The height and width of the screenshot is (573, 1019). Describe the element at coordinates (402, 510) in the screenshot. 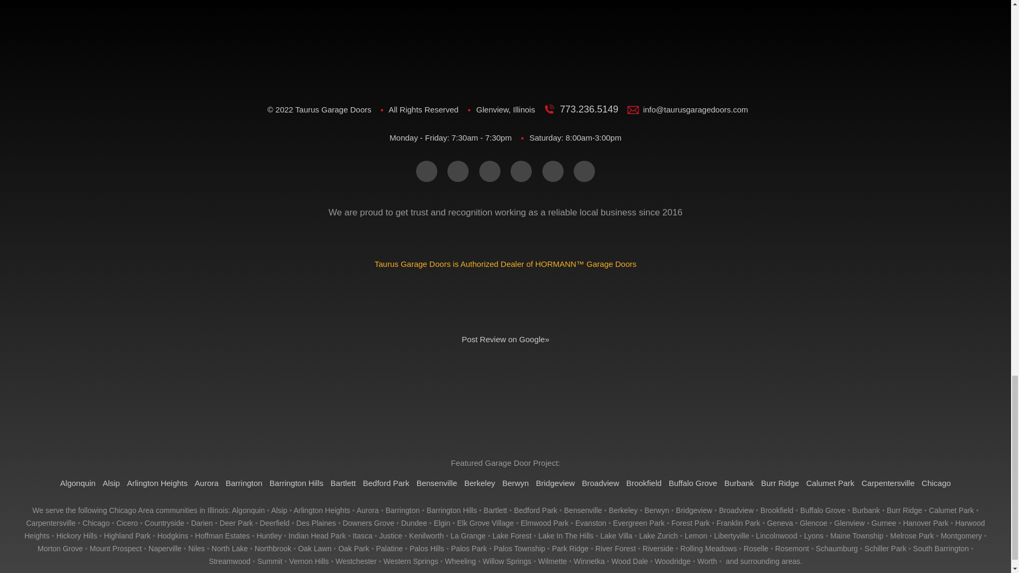

I see `barrington, Illinois Garage Doors` at that location.